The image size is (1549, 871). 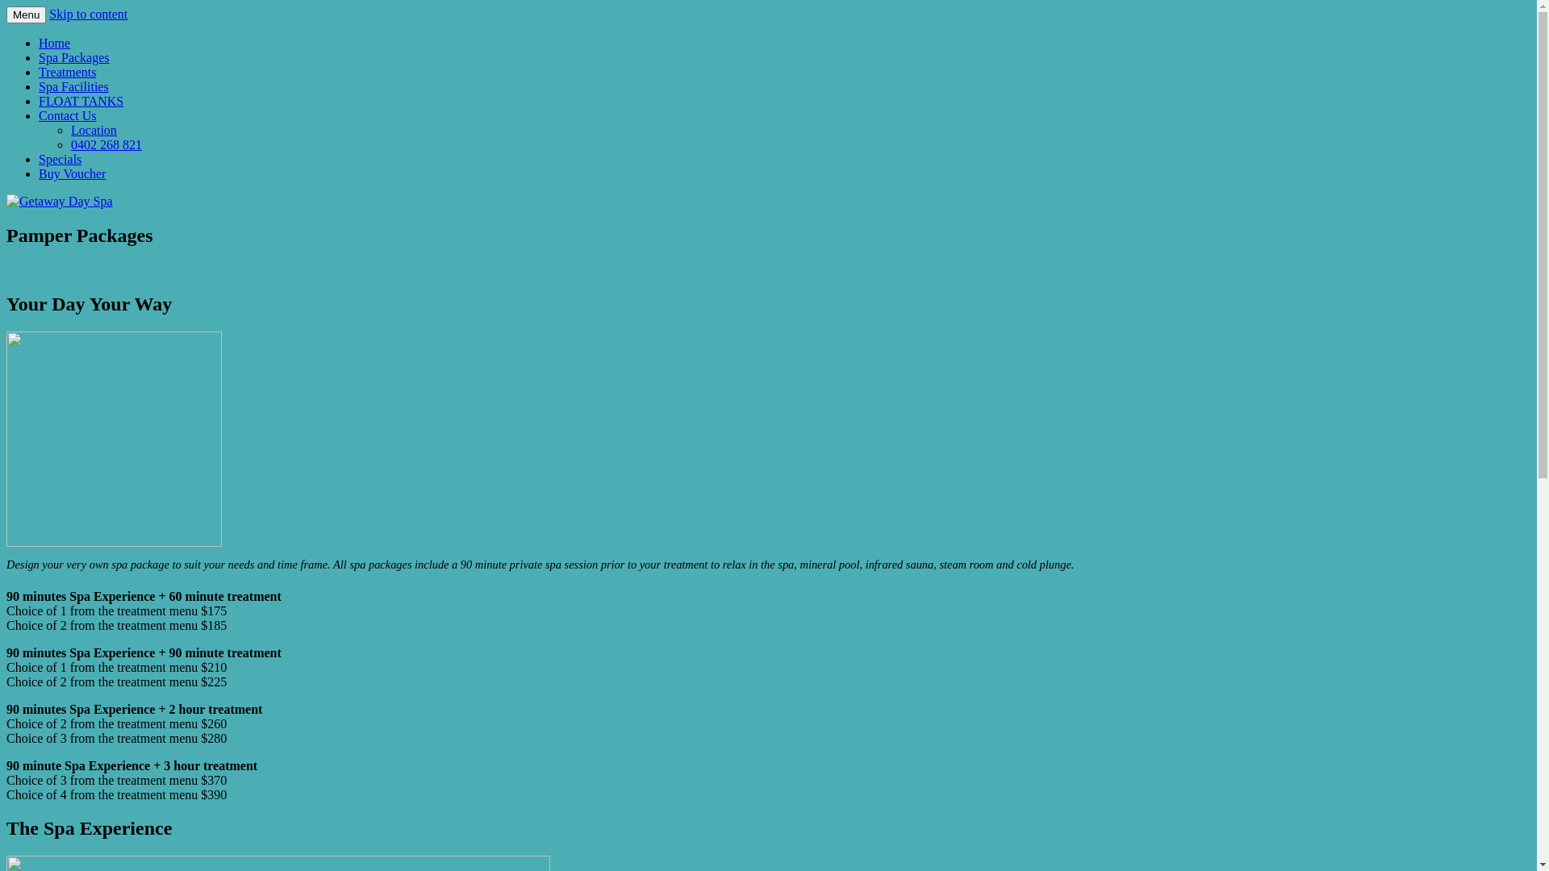 I want to click on FLOAT TANKS, so click(x=81, y=102).